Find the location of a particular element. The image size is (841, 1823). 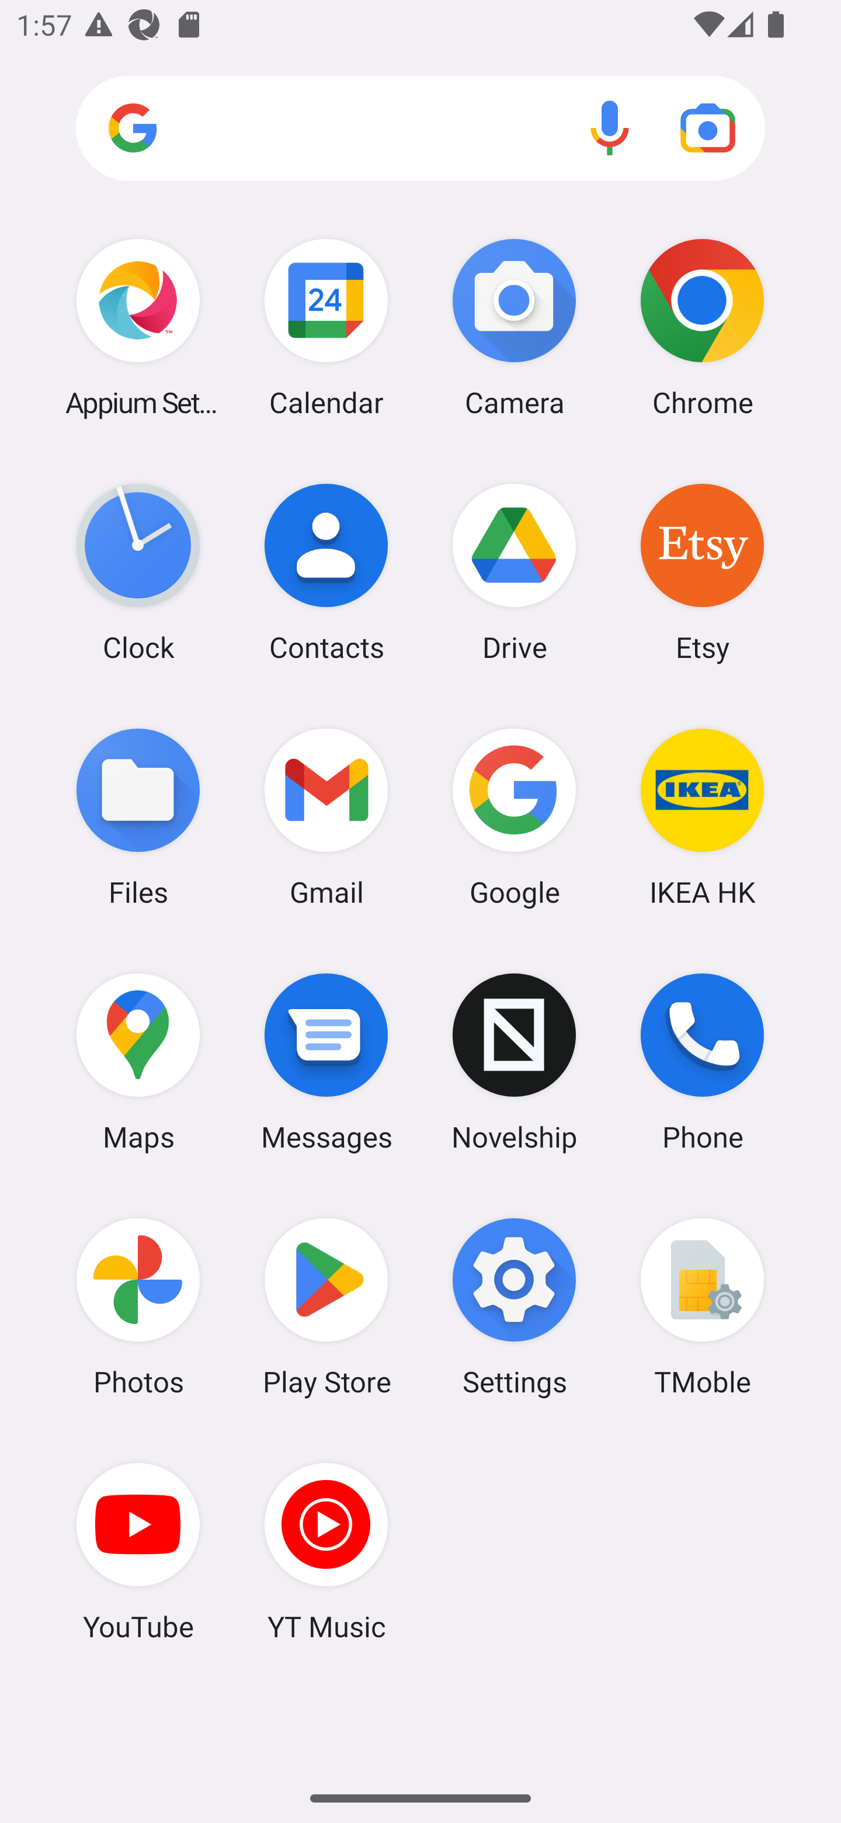

Google is located at coordinates (515, 816).